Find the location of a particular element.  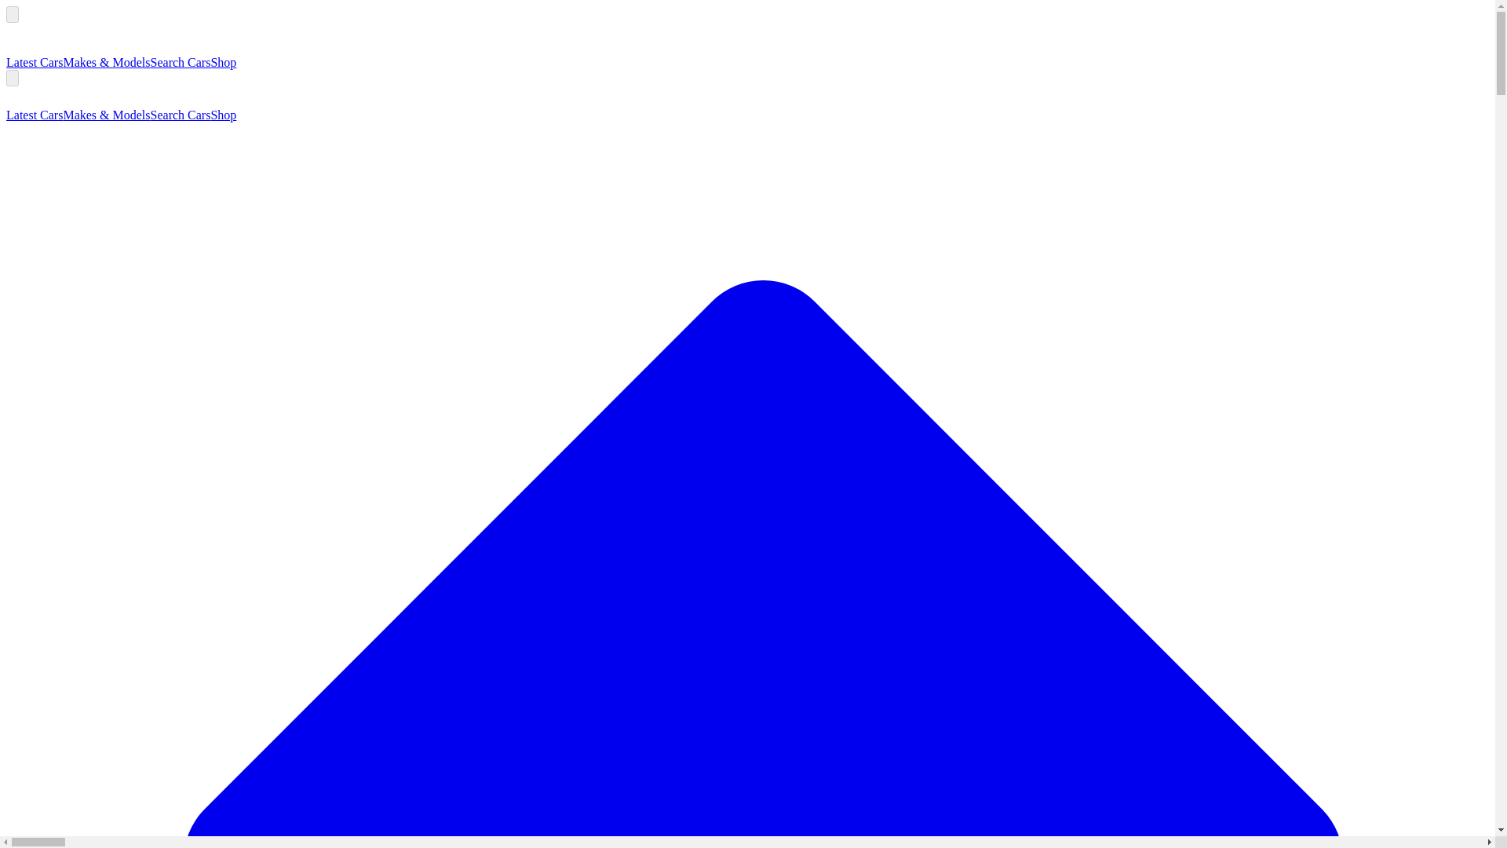

Latest Cars is located at coordinates (35, 62).